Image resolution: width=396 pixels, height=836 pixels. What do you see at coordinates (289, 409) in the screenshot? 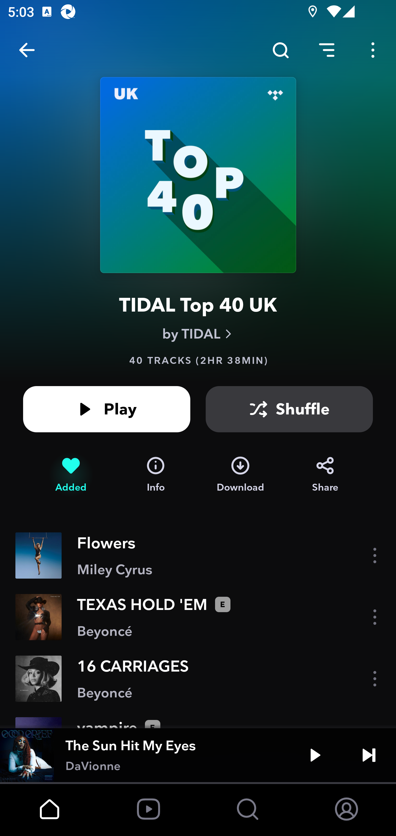
I see `Shuffle` at bounding box center [289, 409].